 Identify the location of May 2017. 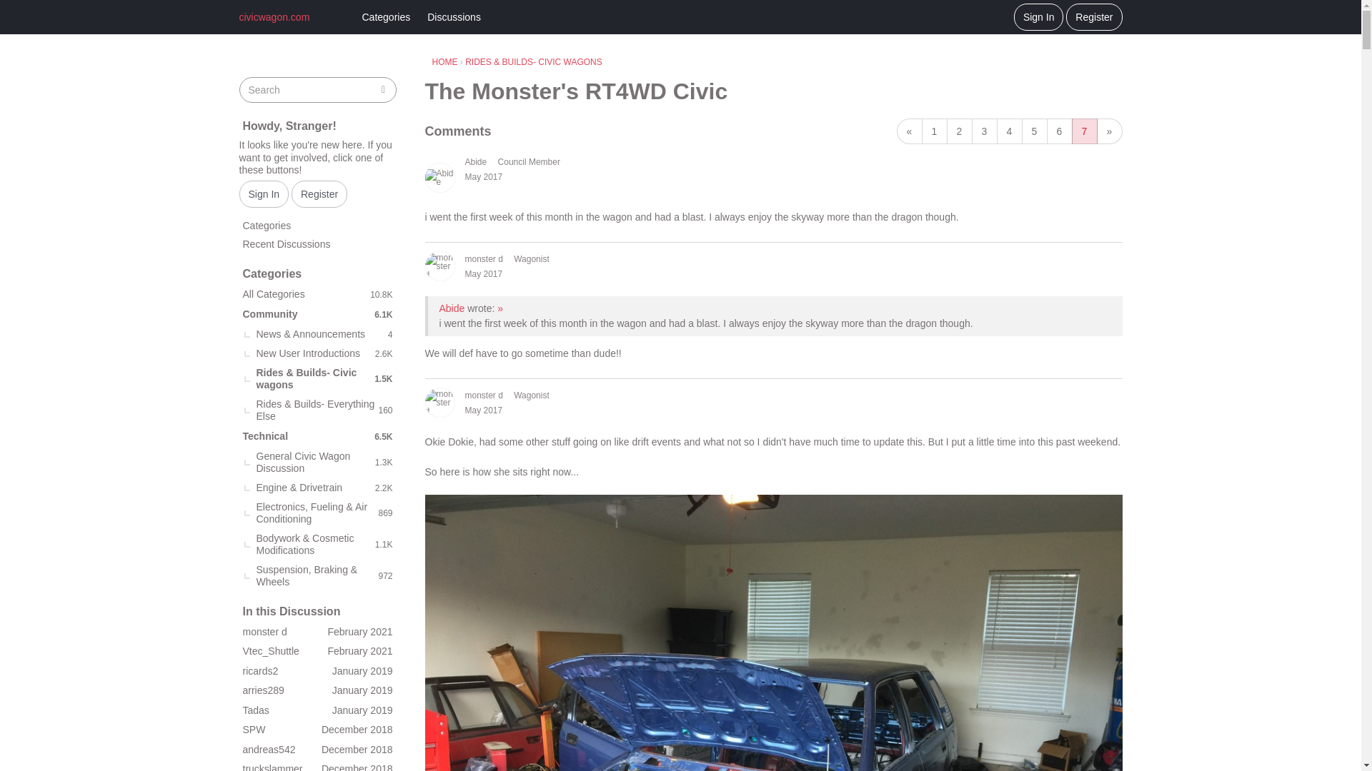
(483, 410).